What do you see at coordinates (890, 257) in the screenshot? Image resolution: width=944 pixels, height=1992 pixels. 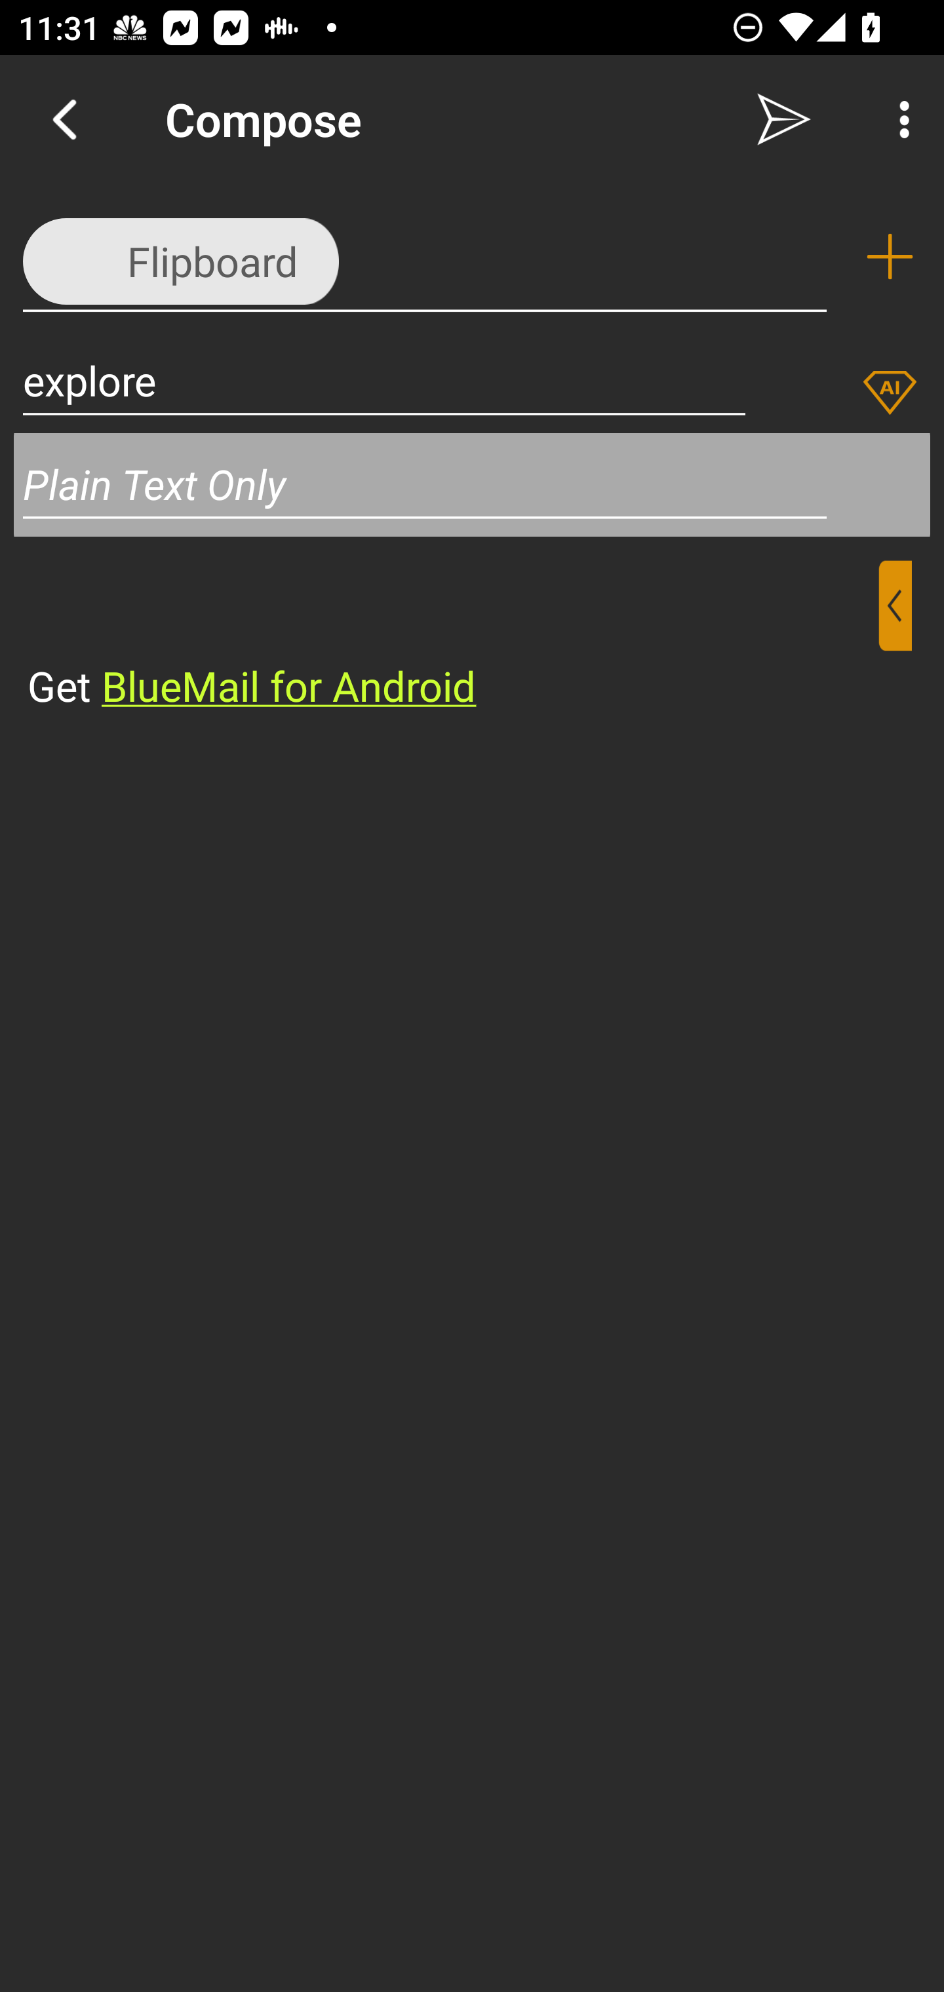 I see `Add recipient (To)` at bounding box center [890, 257].